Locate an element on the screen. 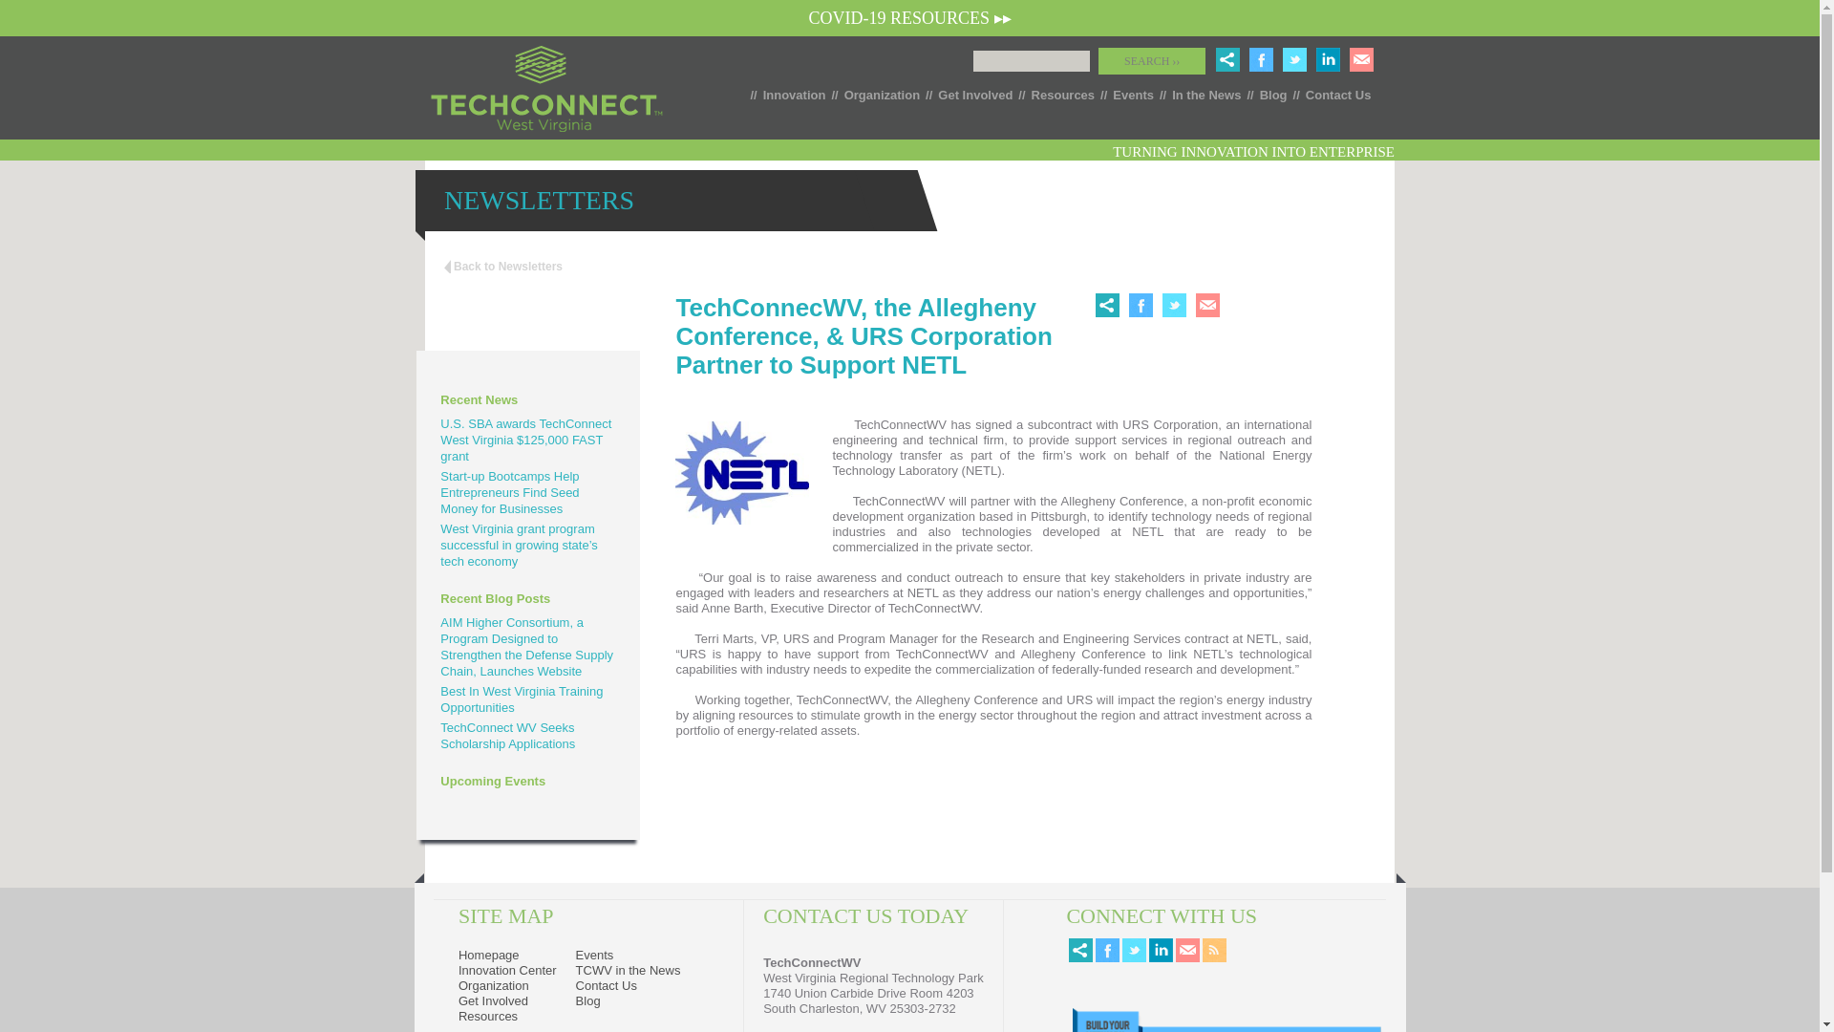 The width and height of the screenshot is (1834, 1032). Blog is located at coordinates (1270, 94).